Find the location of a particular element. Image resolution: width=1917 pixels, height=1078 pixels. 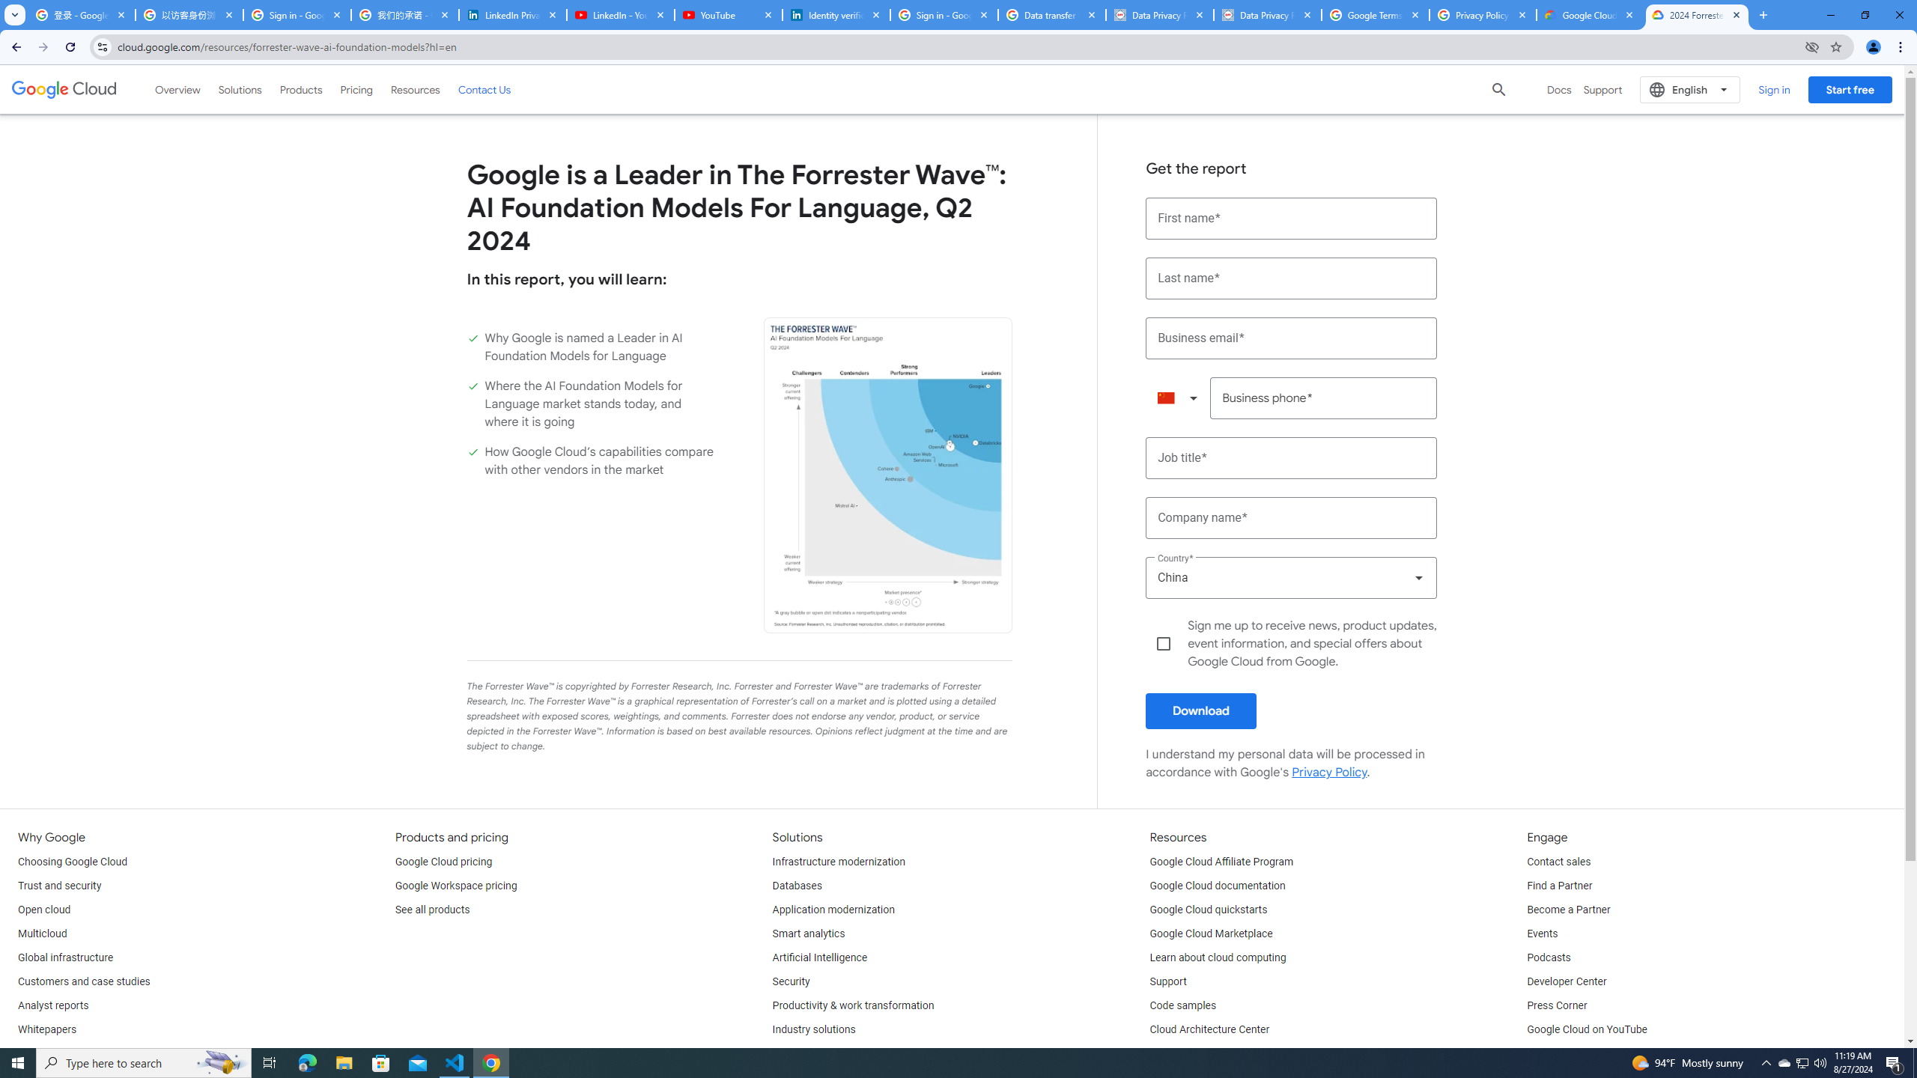

Learn about cloud computing is located at coordinates (1218, 958).